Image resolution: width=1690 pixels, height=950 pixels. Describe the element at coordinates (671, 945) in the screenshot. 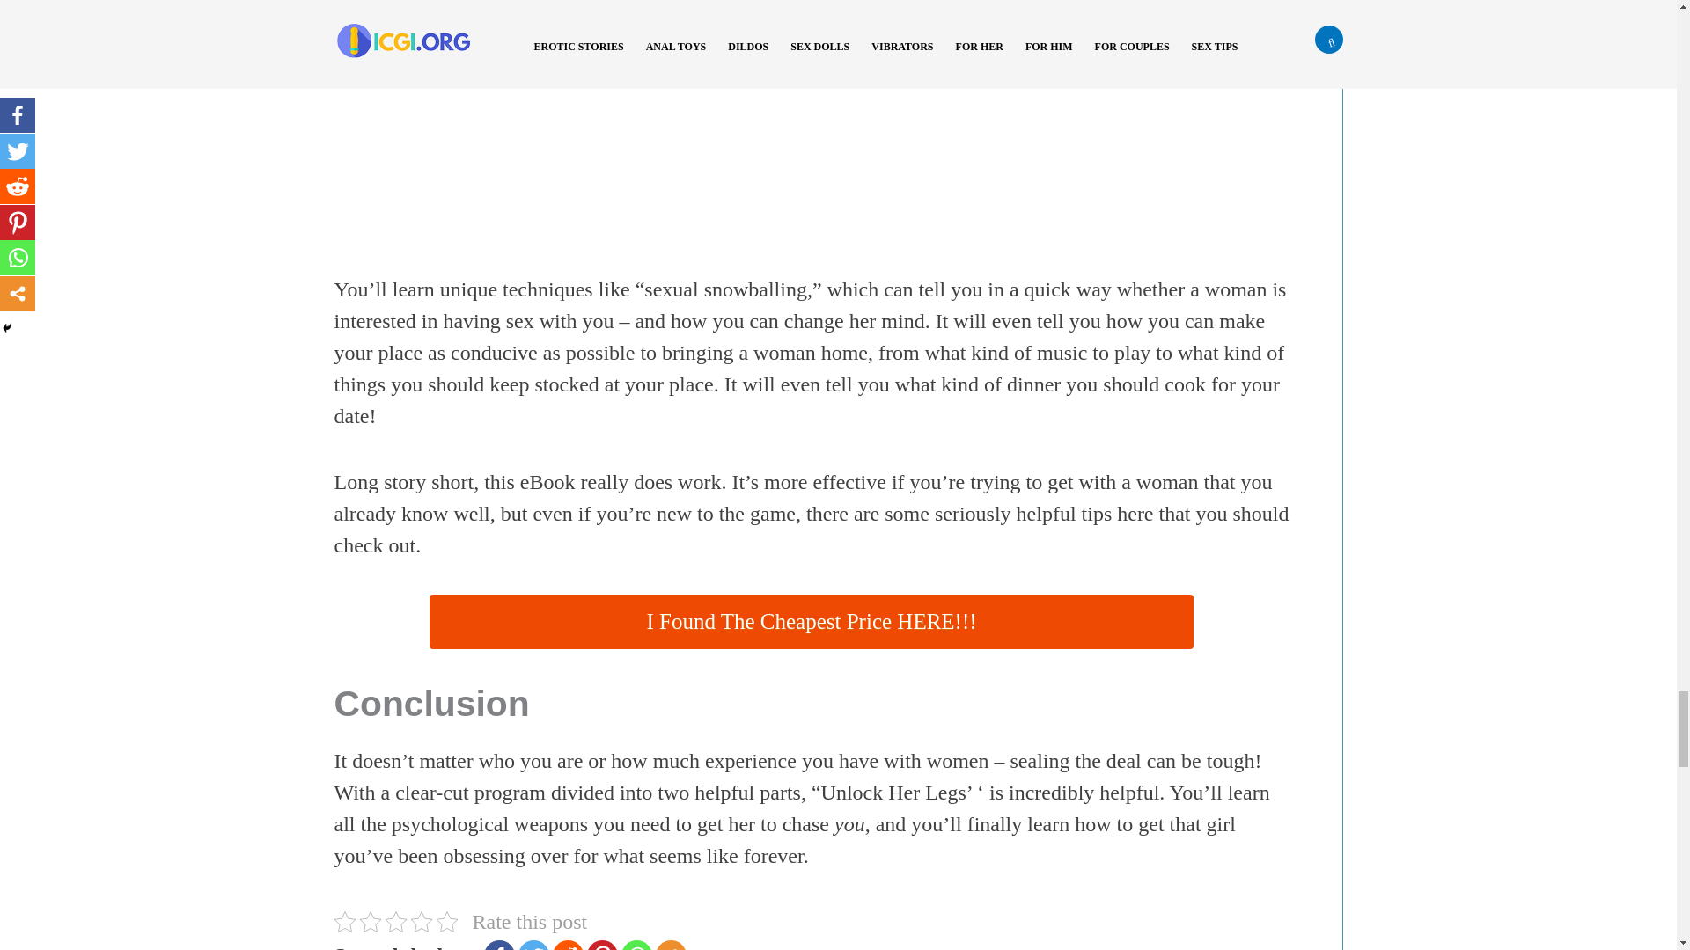

I see `More` at that location.